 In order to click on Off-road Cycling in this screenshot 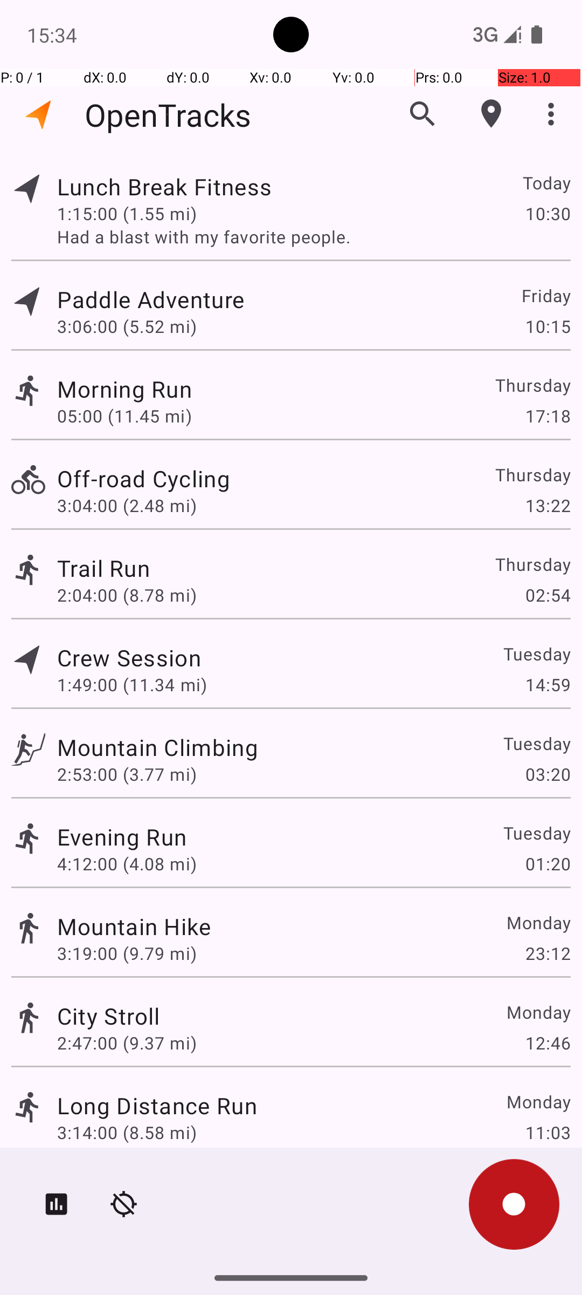, I will do `click(143, 478)`.